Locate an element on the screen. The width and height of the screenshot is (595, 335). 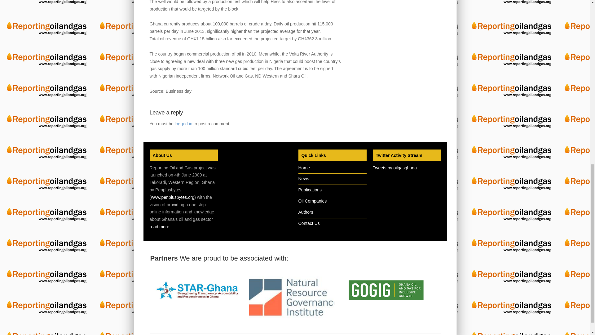
www.penplusbytes.org is located at coordinates (173, 197).